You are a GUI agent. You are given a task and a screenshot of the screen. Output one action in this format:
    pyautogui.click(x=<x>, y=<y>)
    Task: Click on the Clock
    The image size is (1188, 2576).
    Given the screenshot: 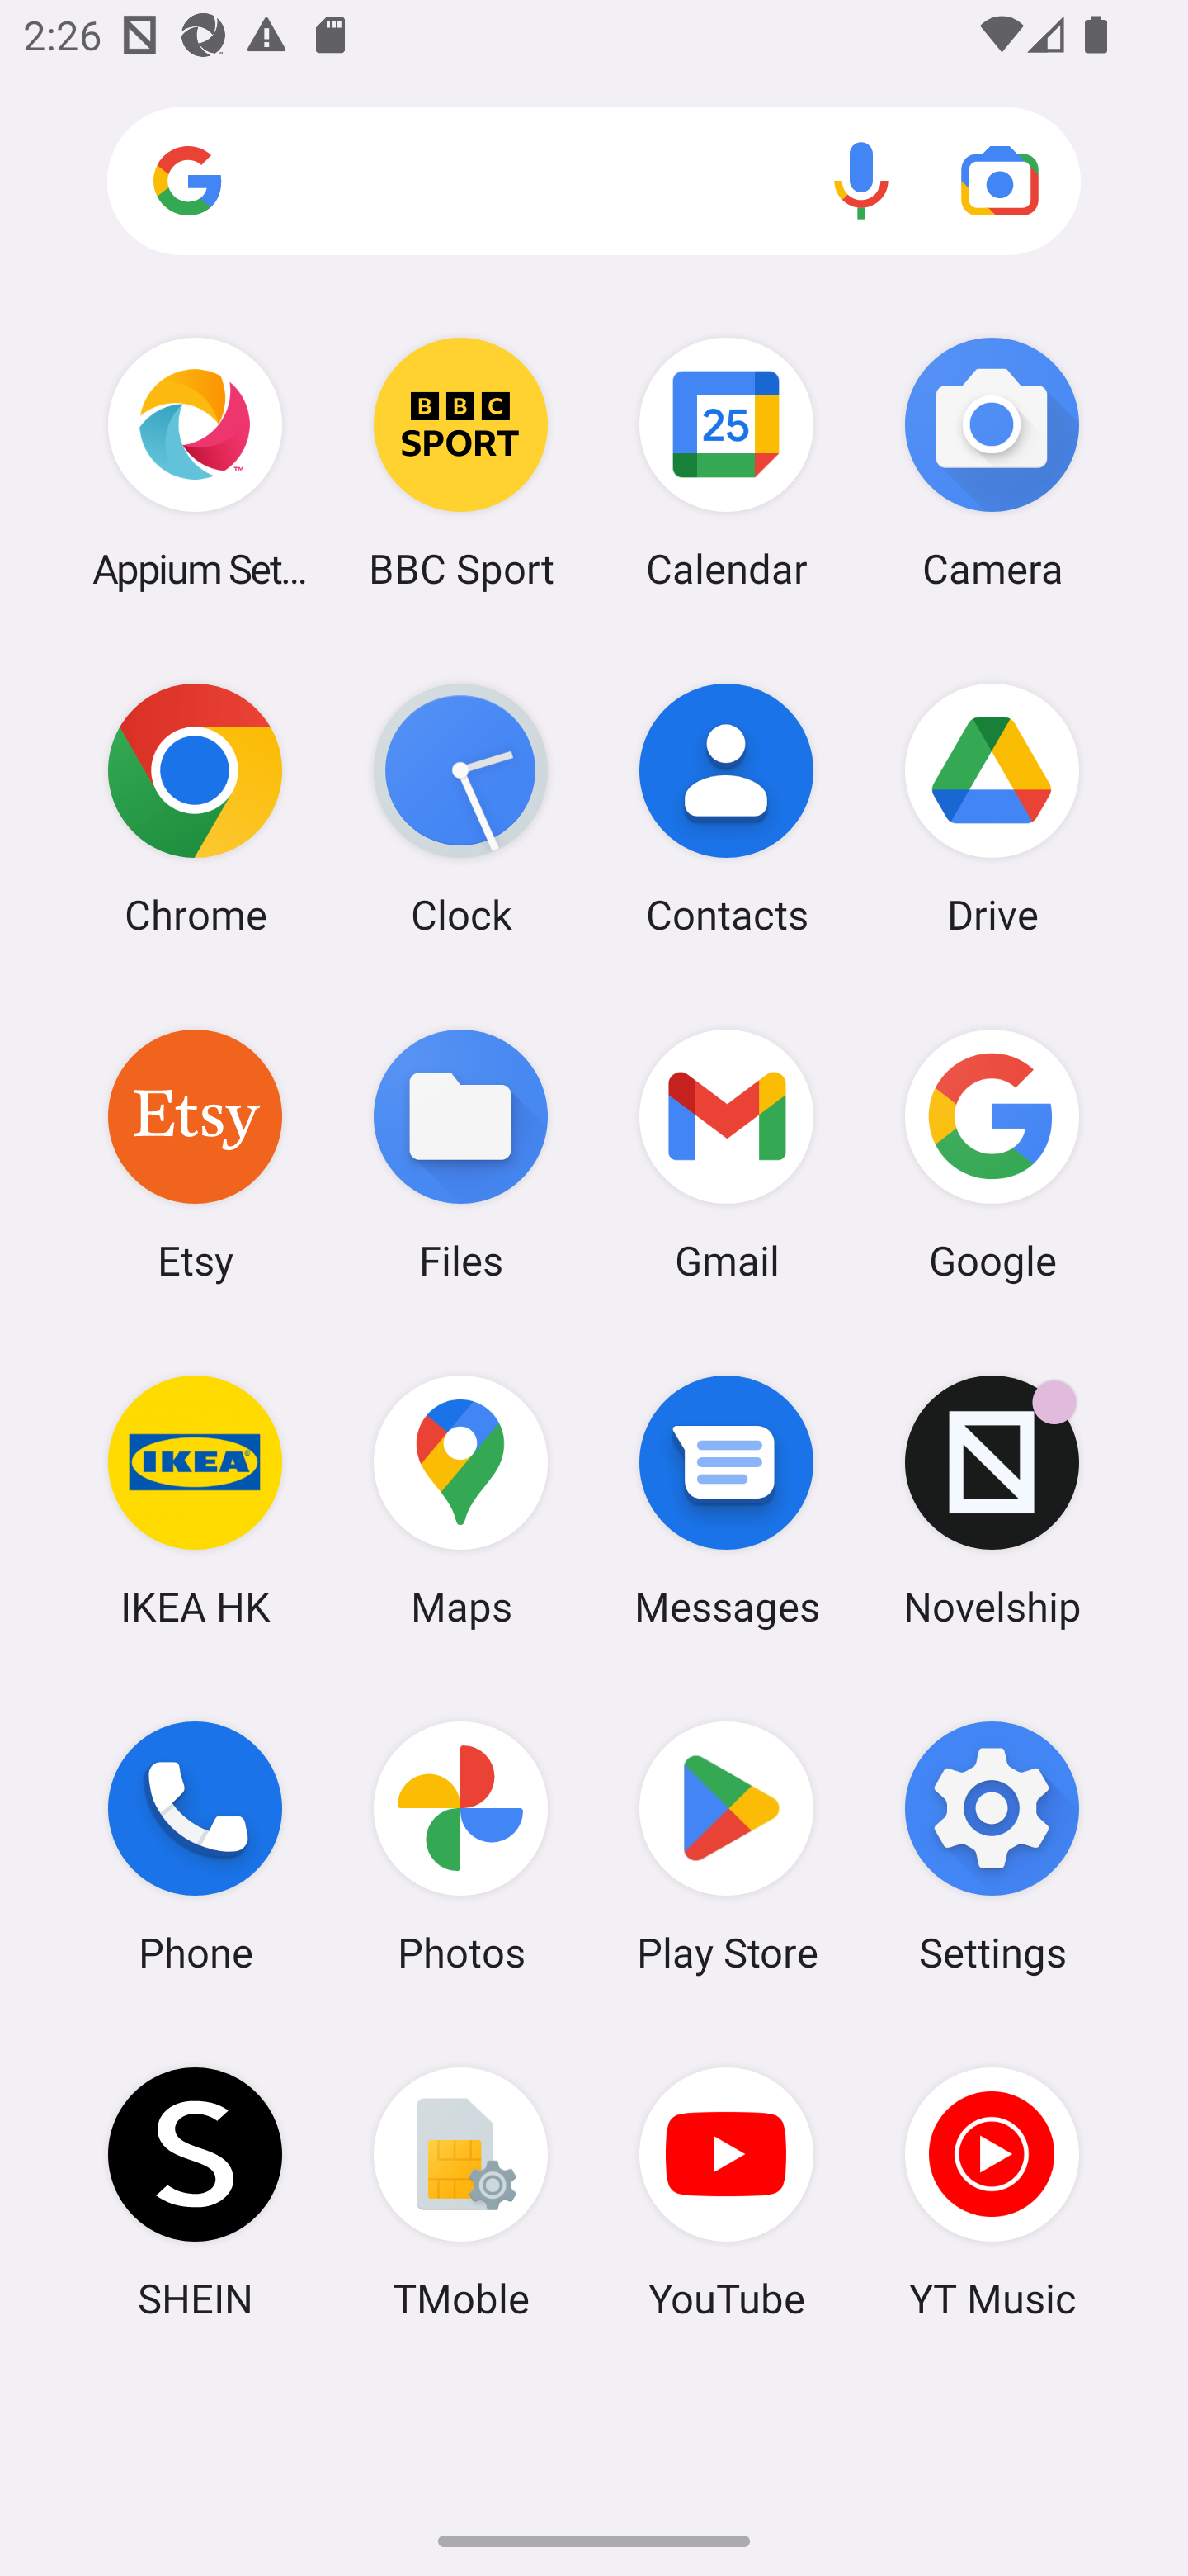 What is the action you would take?
    pyautogui.click(x=460, y=808)
    